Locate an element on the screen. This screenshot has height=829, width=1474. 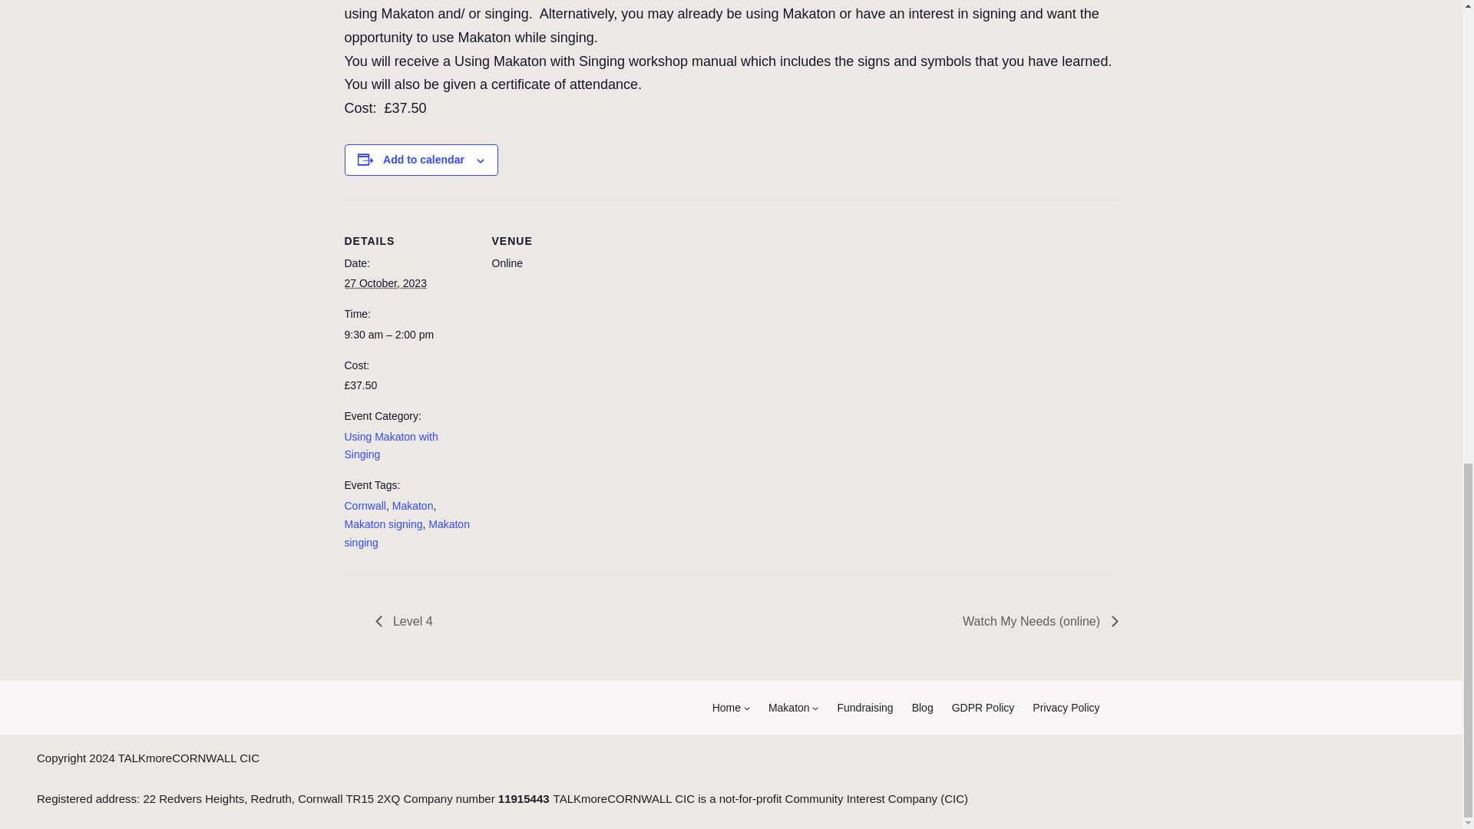
2023-10-27 is located at coordinates (384, 282).